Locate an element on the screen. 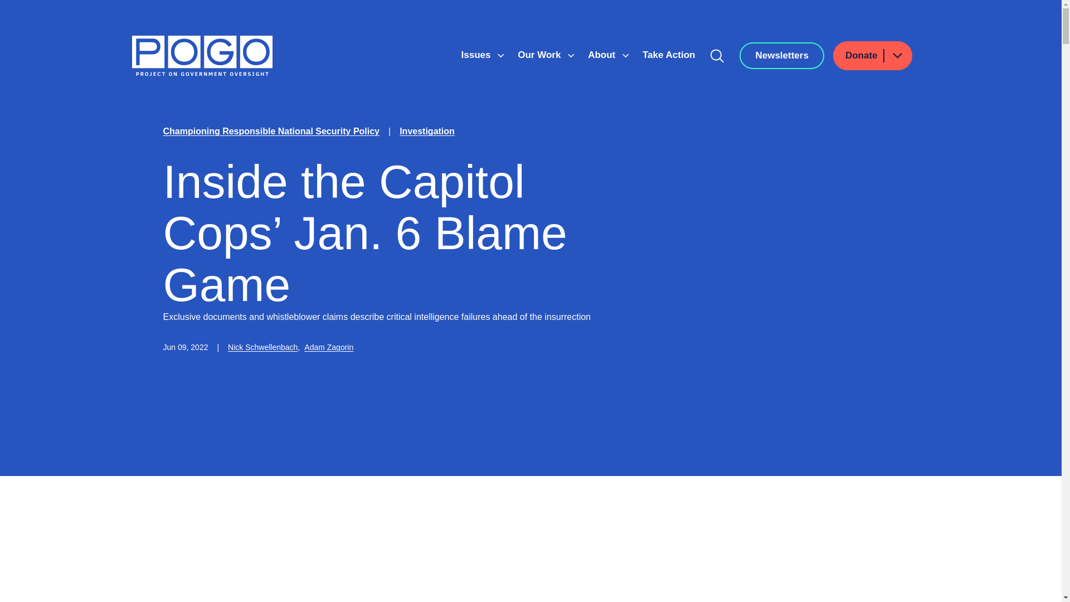 The width and height of the screenshot is (1070, 602). Issues is located at coordinates (477, 55).